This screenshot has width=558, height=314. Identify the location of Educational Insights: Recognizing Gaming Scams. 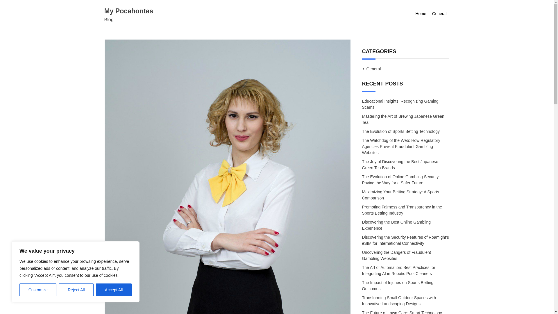
(400, 104).